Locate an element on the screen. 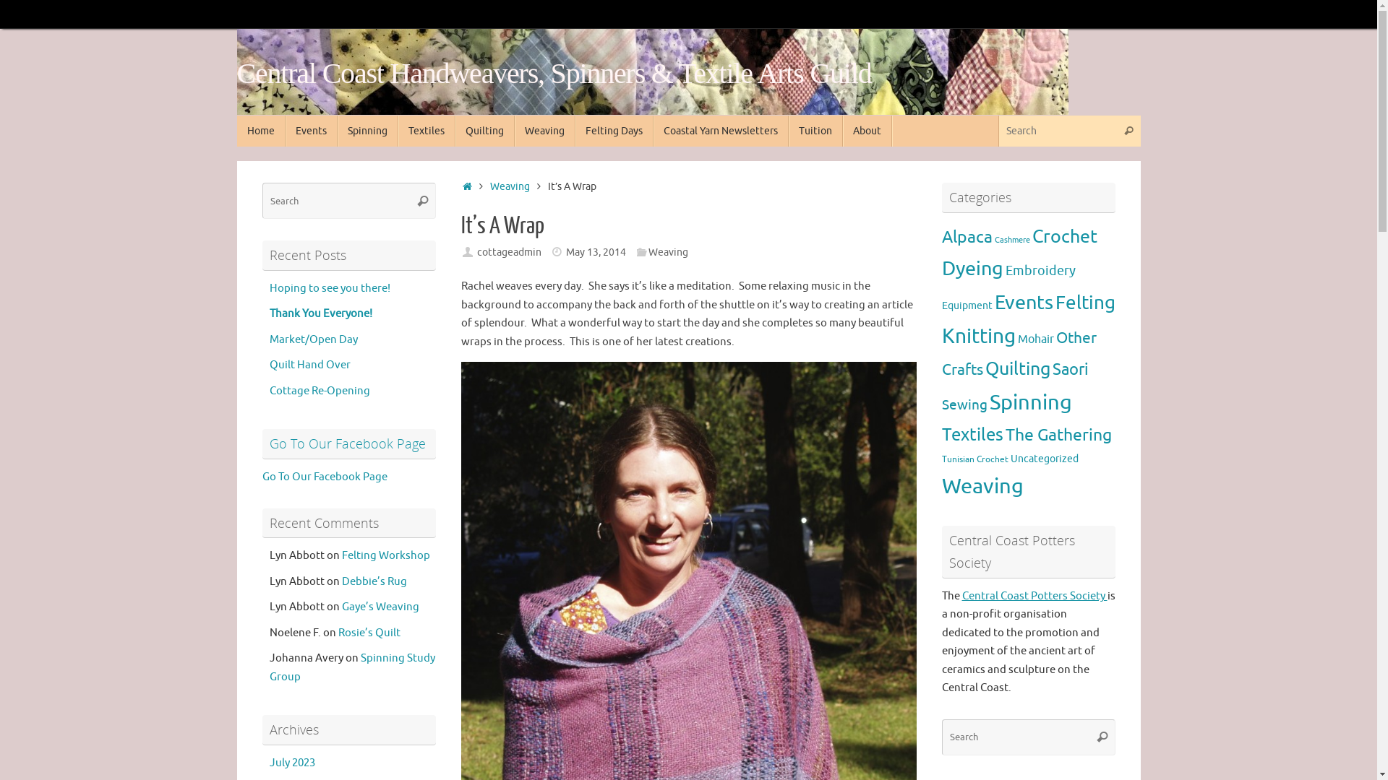  Coastal Yarn Newsletters is located at coordinates (721, 131).